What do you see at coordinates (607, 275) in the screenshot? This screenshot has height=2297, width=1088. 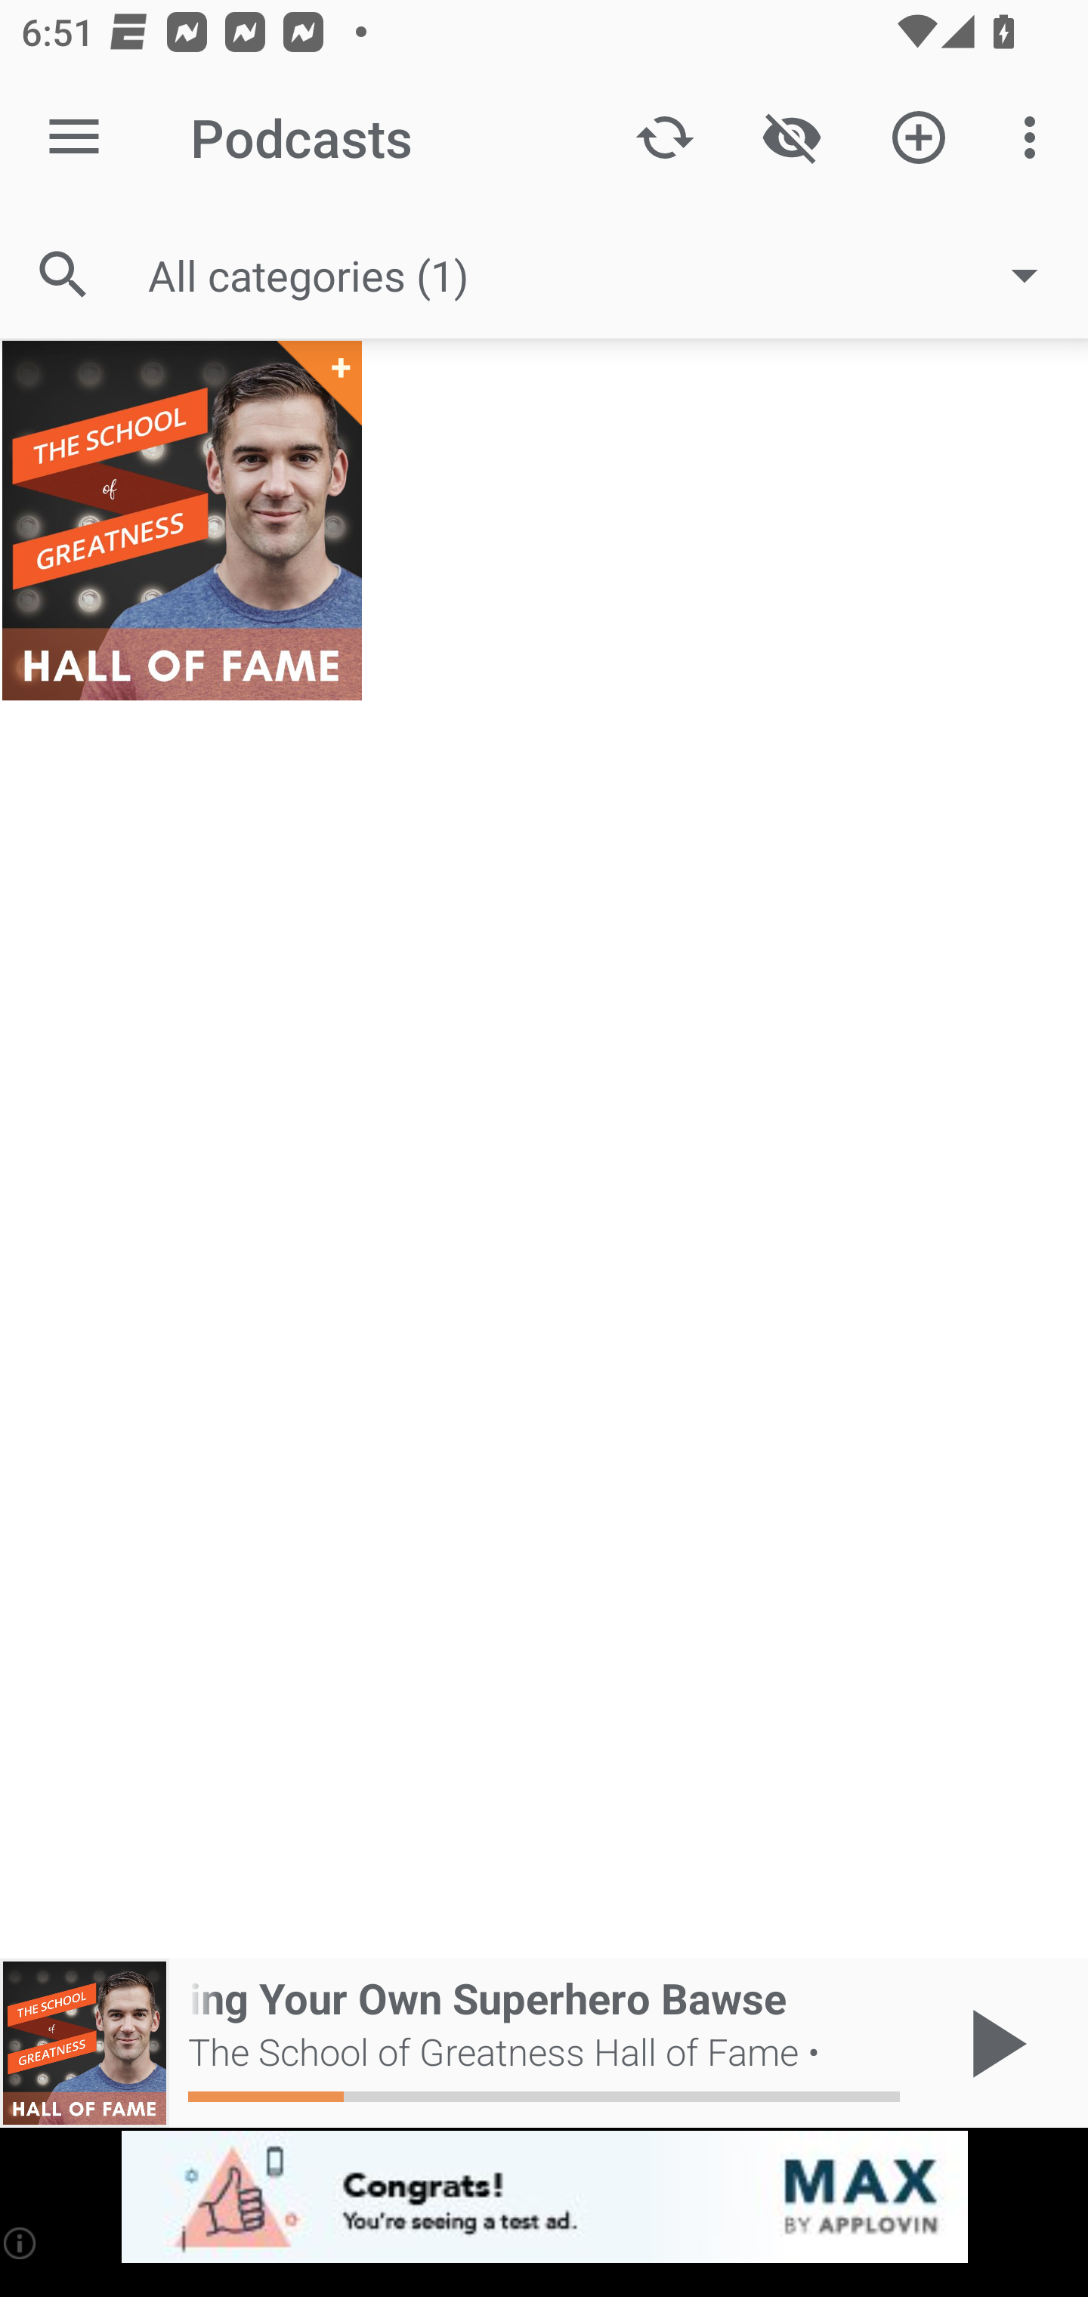 I see `All categories (1)` at bounding box center [607, 275].